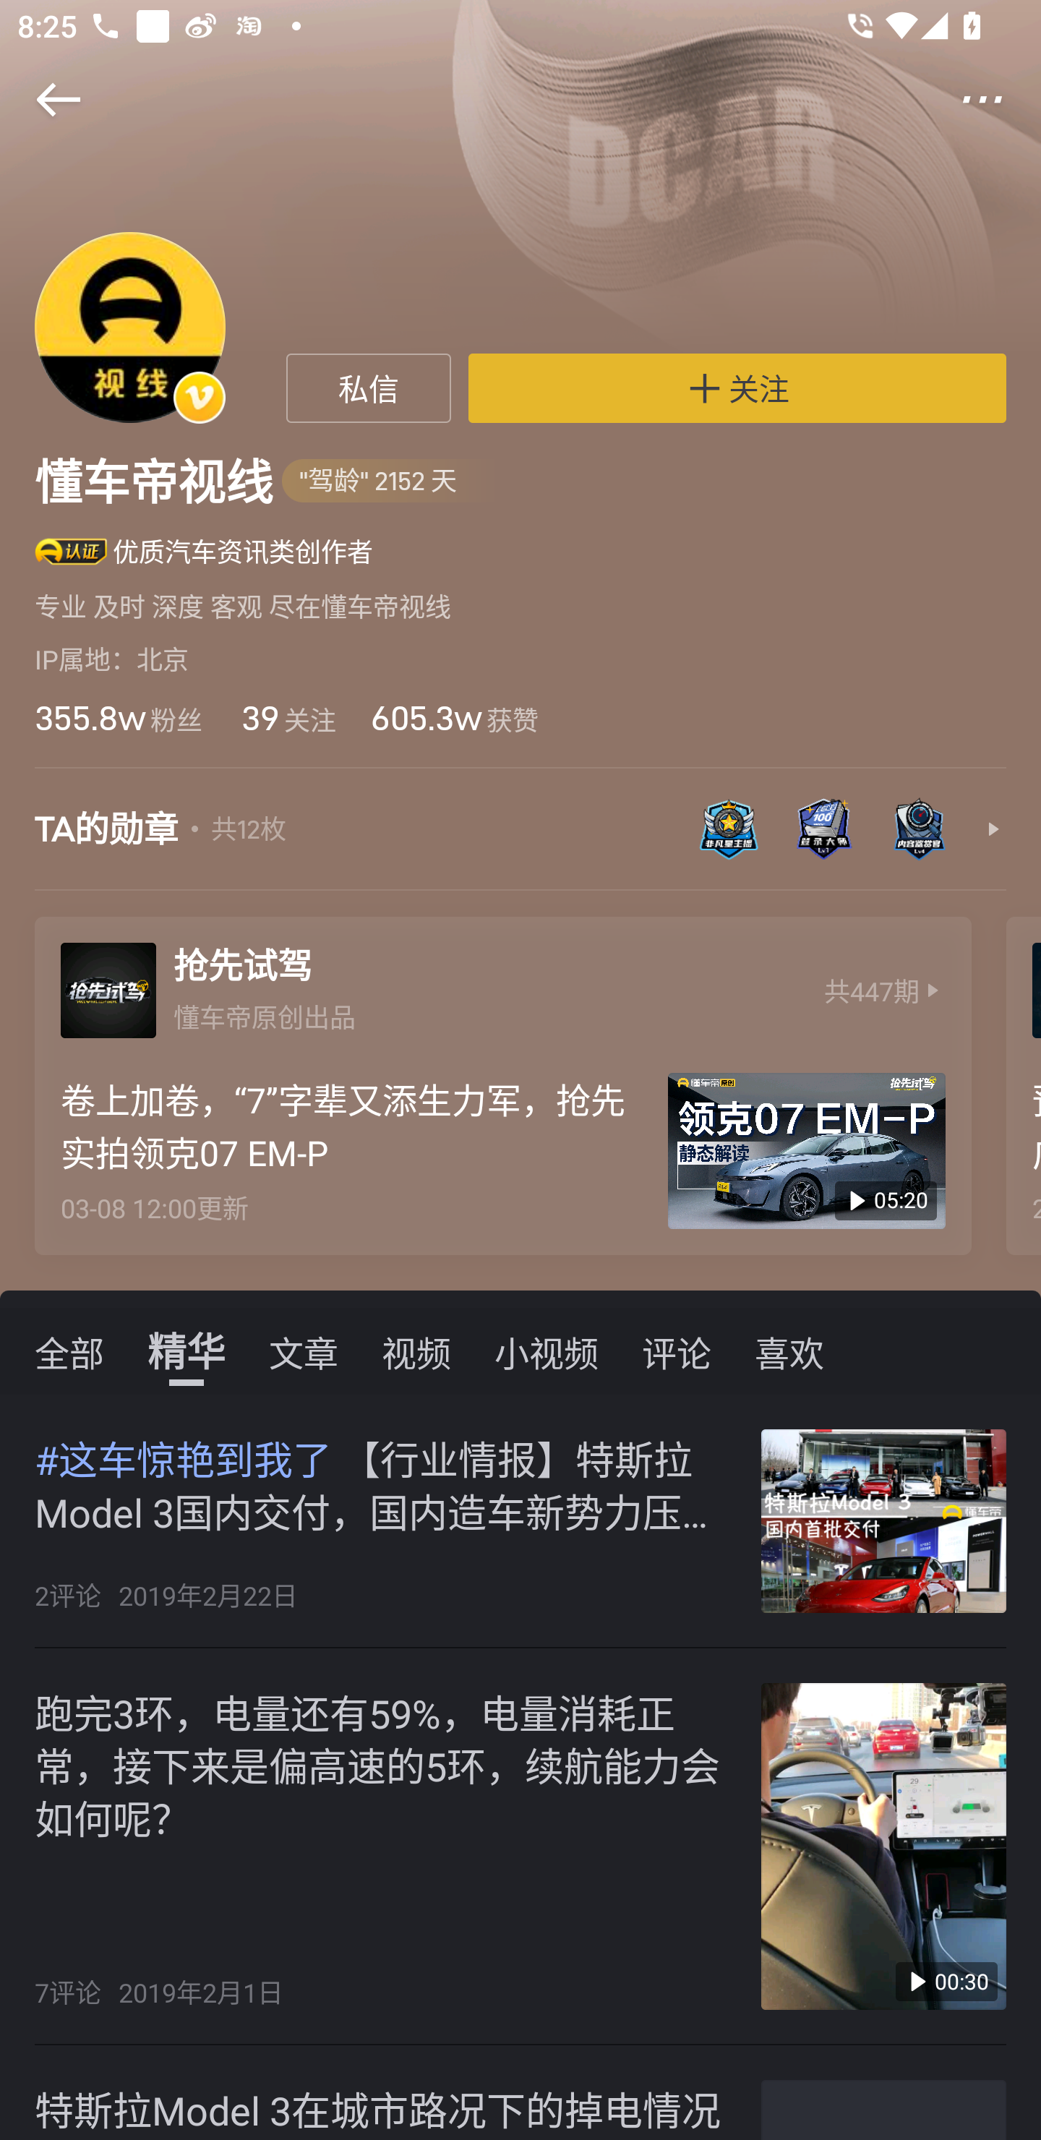 Image resolution: width=1041 pixels, height=2140 pixels. What do you see at coordinates (391, 482) in the screenshot?
I see `"驾龄" 2152 天` at bounding box center [391, 482].